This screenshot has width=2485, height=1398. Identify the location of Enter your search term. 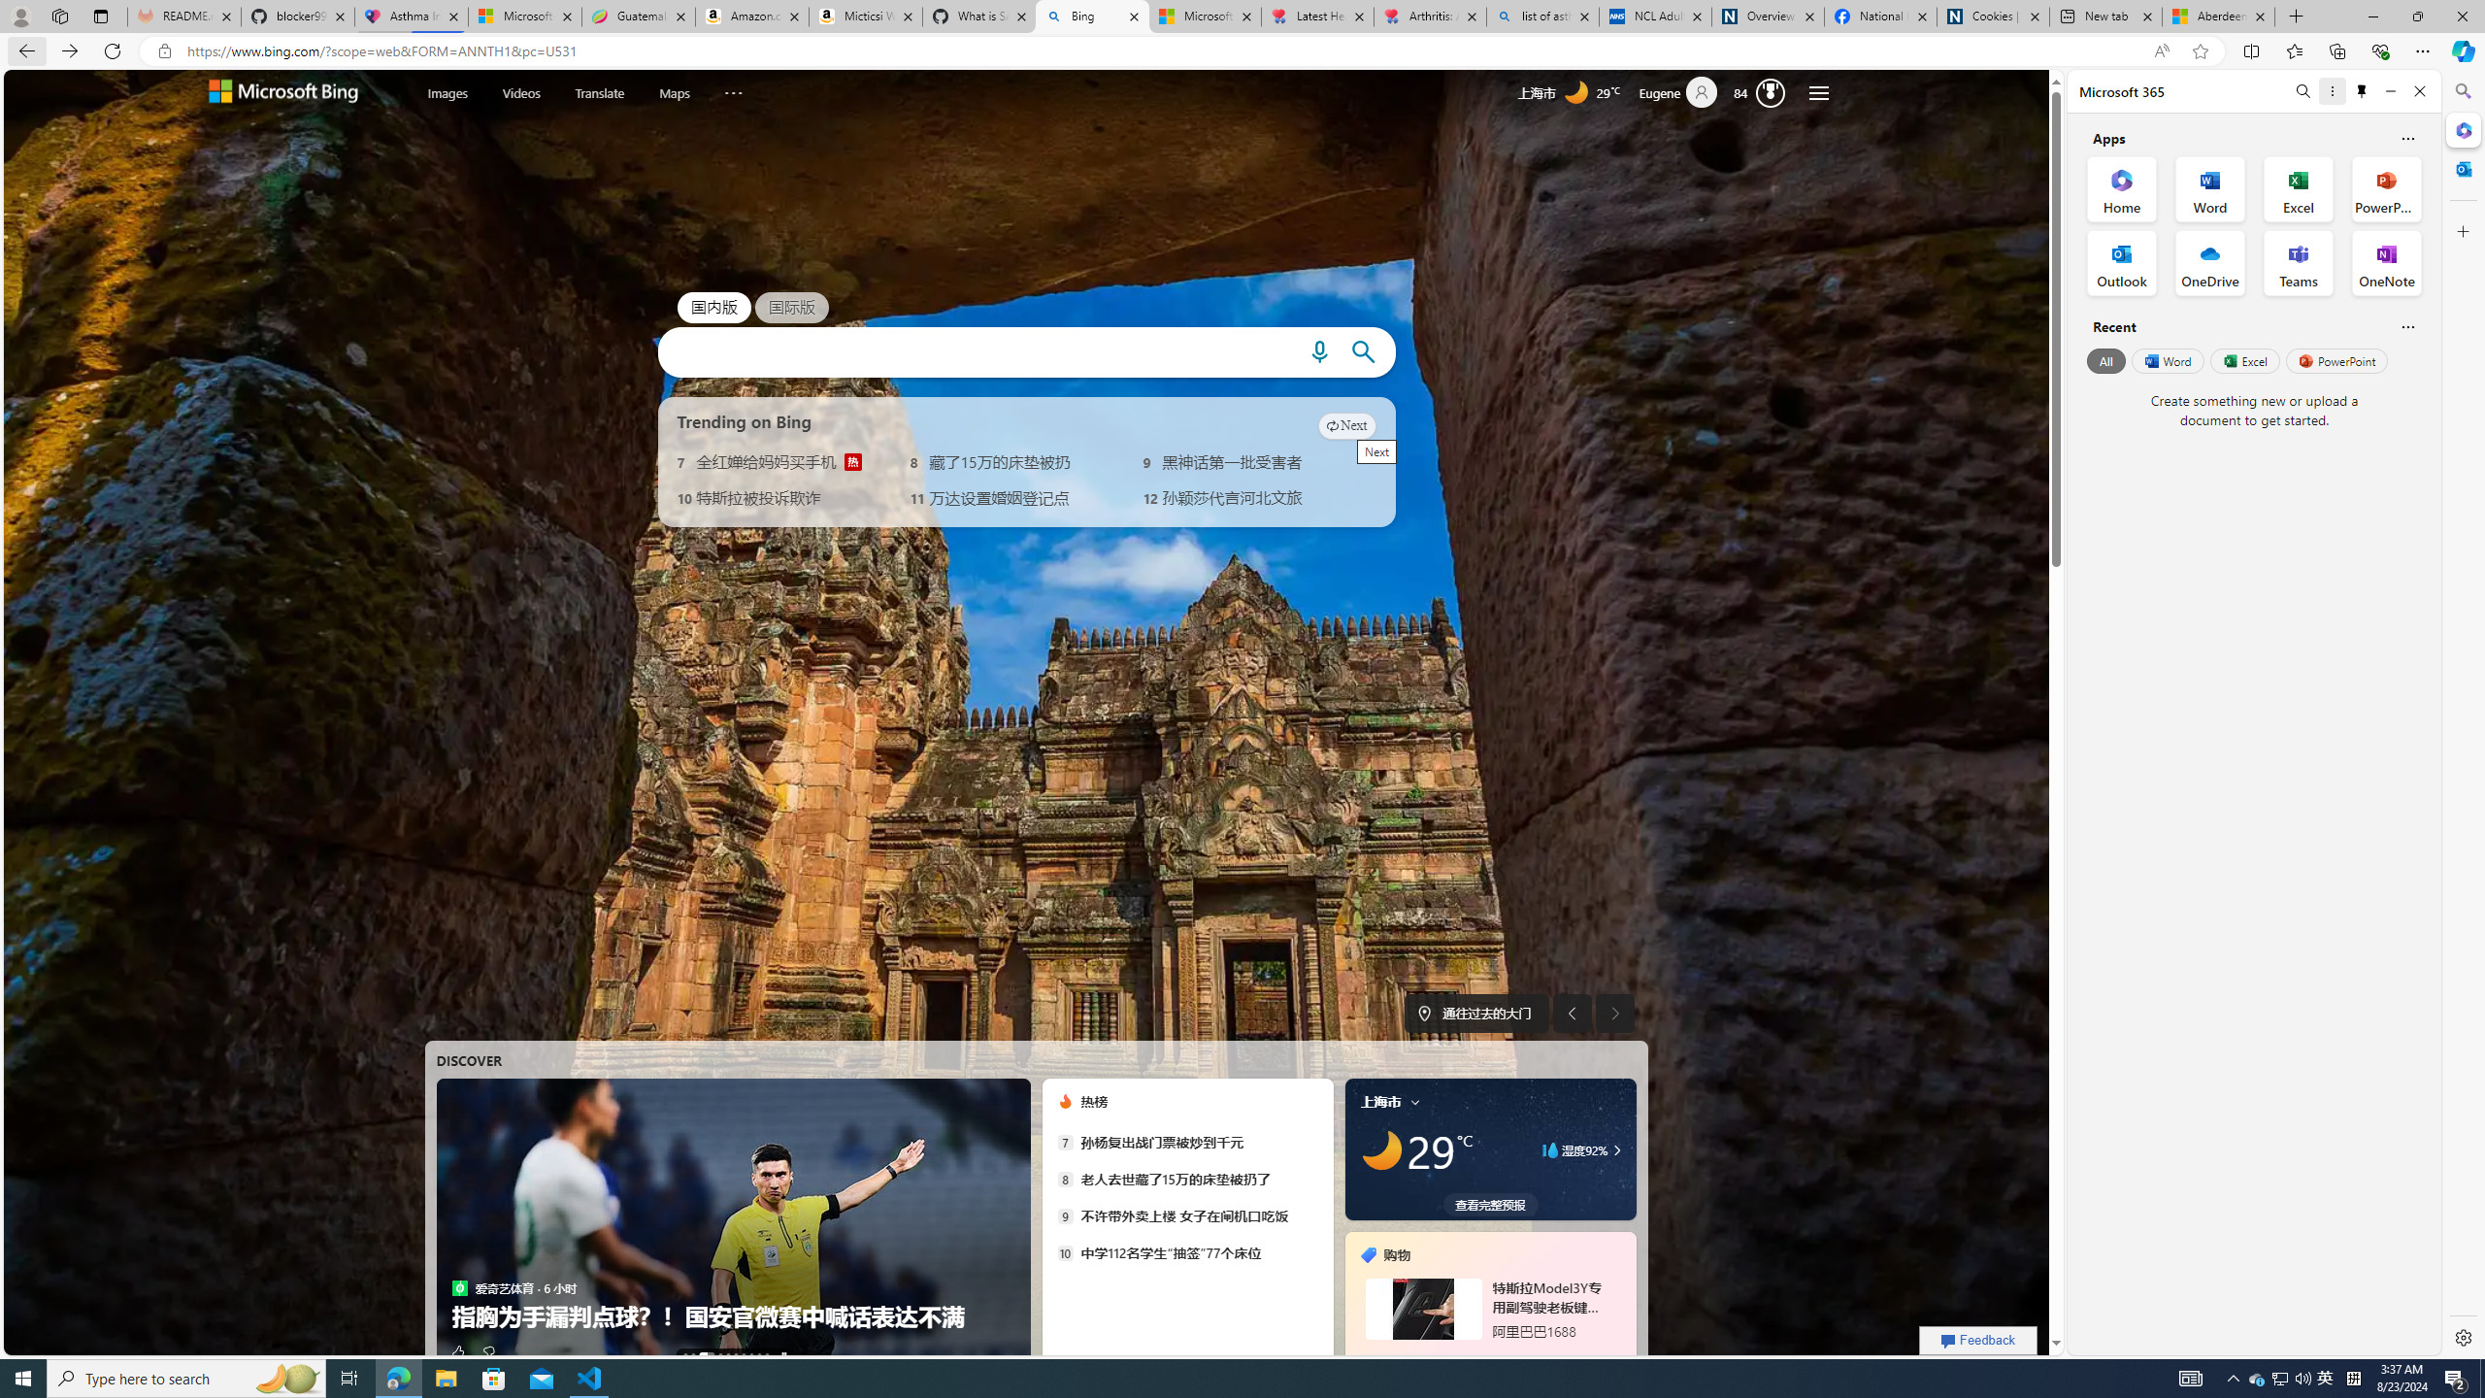
(977, 351).